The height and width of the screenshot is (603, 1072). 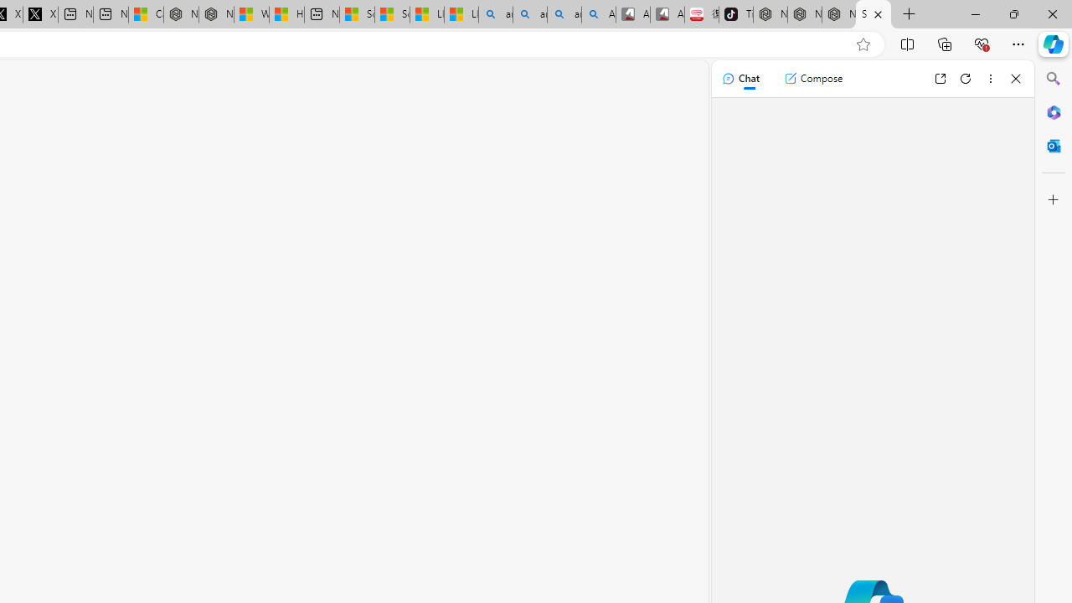 What do you see at coordinates (735, 15) in the screenshot?
I see `TikTok` at bounding box center [735, 15].